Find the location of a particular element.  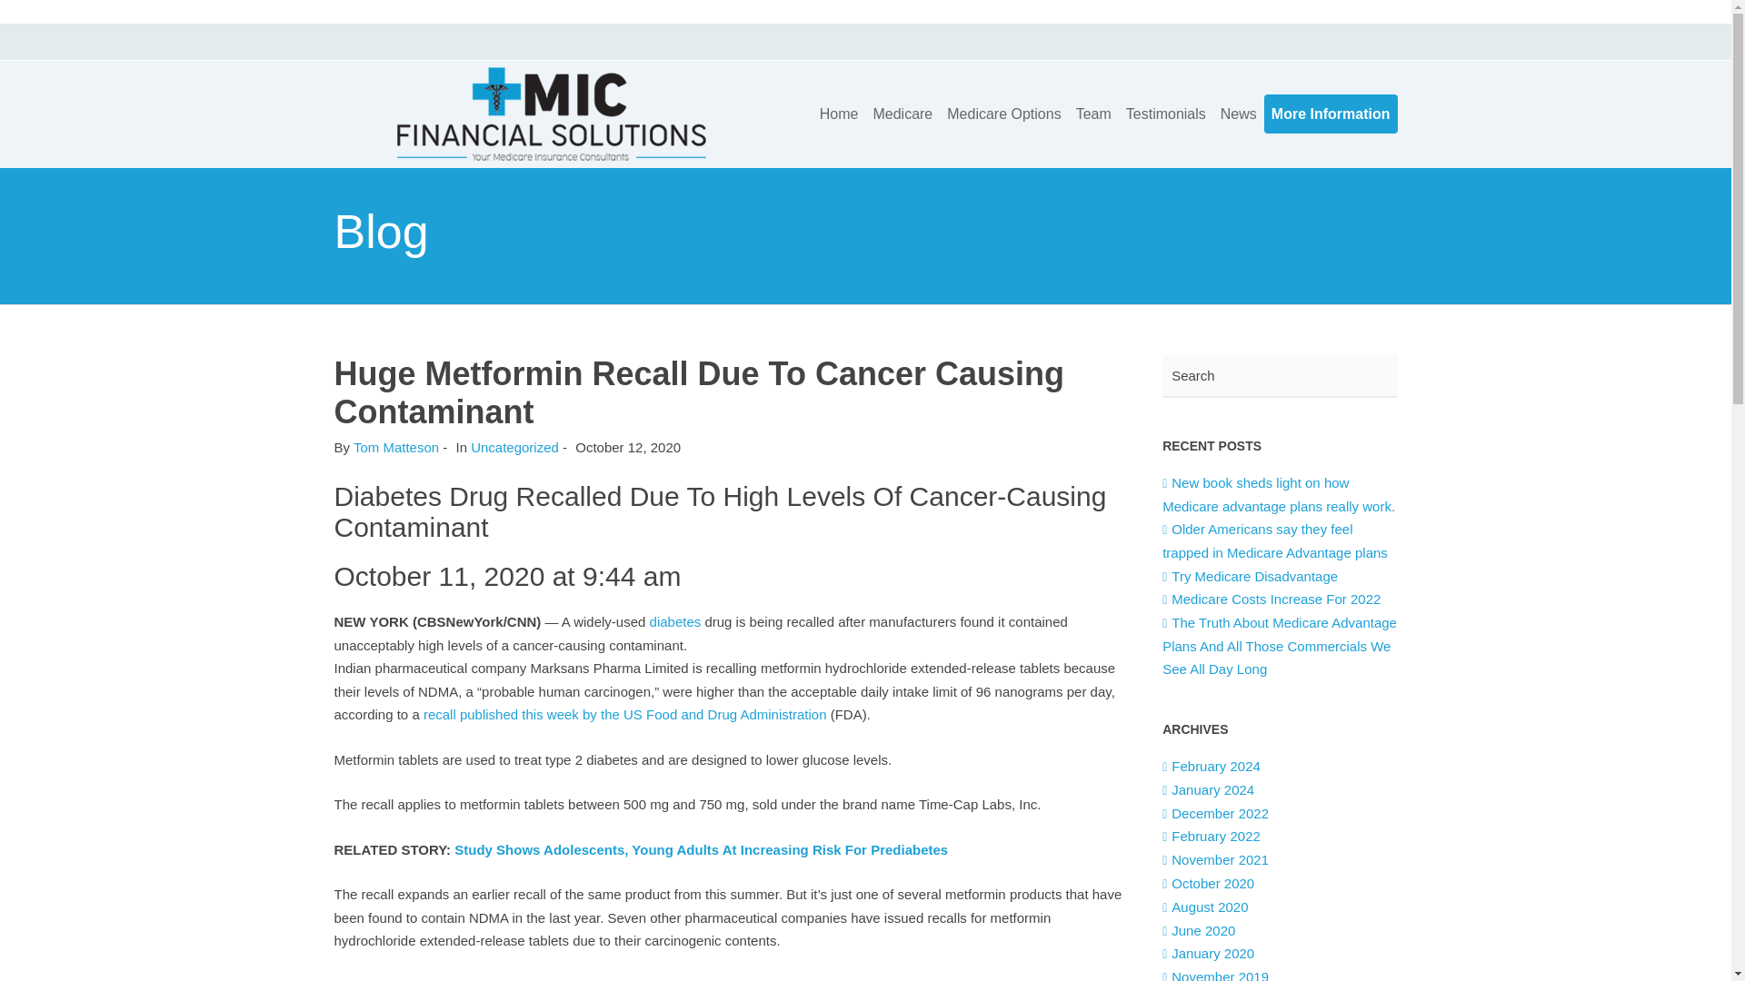

October 2020 is located at coordinates (1208, 883).